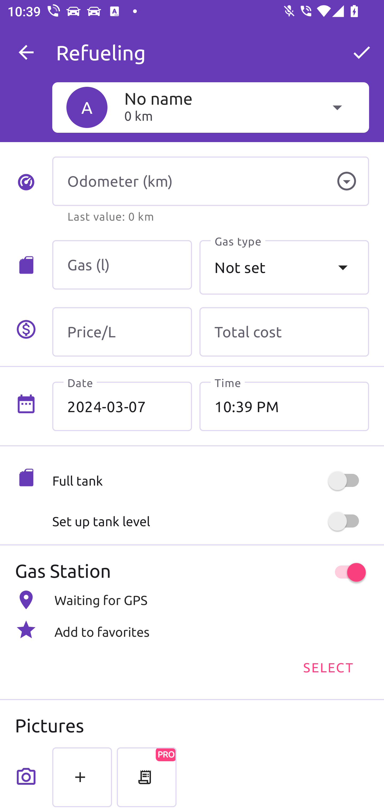 The height and width of the screenshot is (812, 384). Describe the element at coordinates (192, 630) in the screenshot. I see `Add to favorites` at that location.